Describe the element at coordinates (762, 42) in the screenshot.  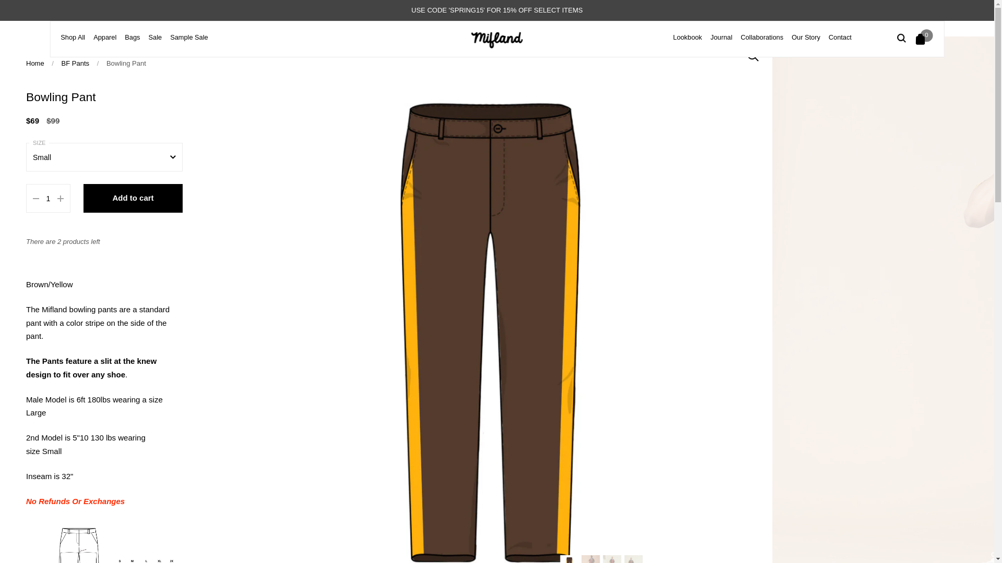
I see `Collaborations` at that location.